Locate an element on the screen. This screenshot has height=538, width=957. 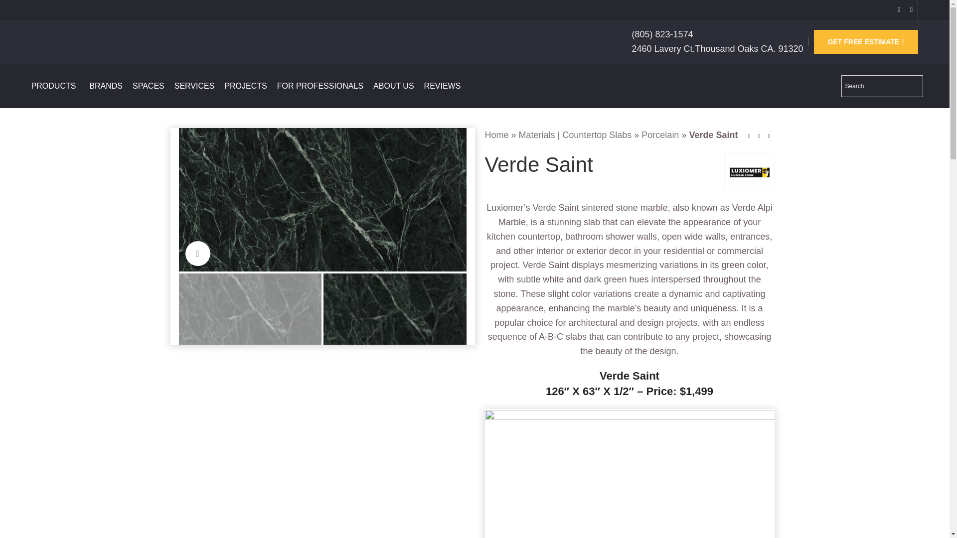
Home is located at coordinates (496, 134).